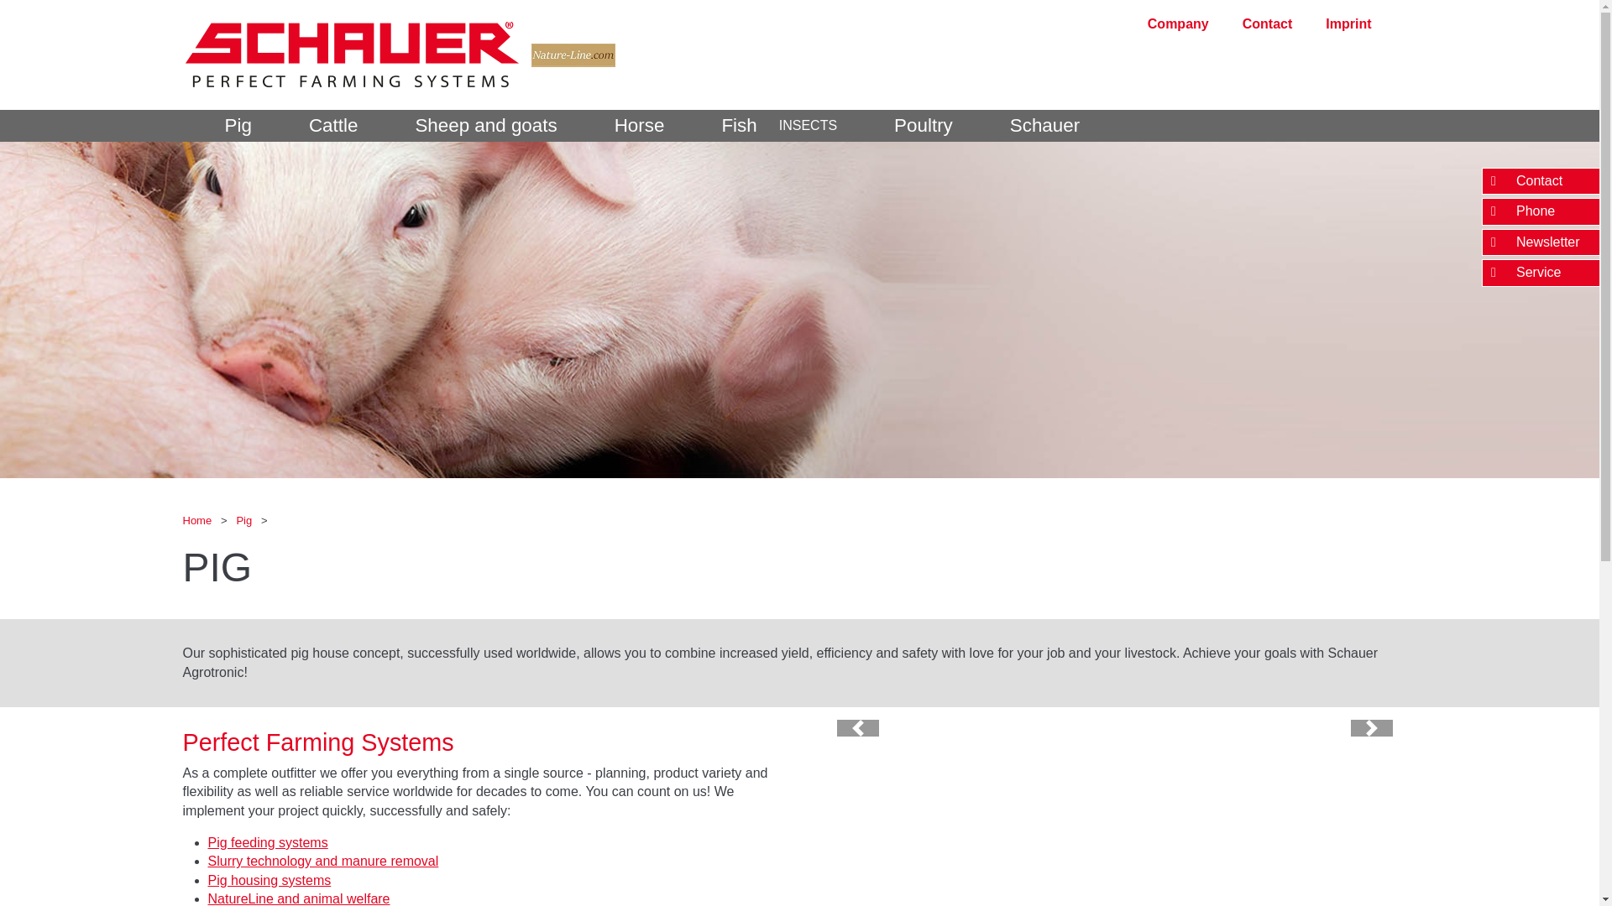 The image size is (1612, 906). Describe the element at coordinates (1348, 23) in the screenshot. I see `Imprint` at that location.